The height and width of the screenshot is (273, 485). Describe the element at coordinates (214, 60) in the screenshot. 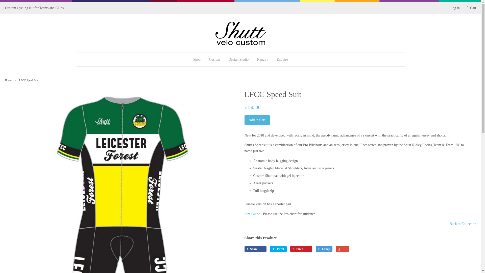

I see `Custom` at that location.